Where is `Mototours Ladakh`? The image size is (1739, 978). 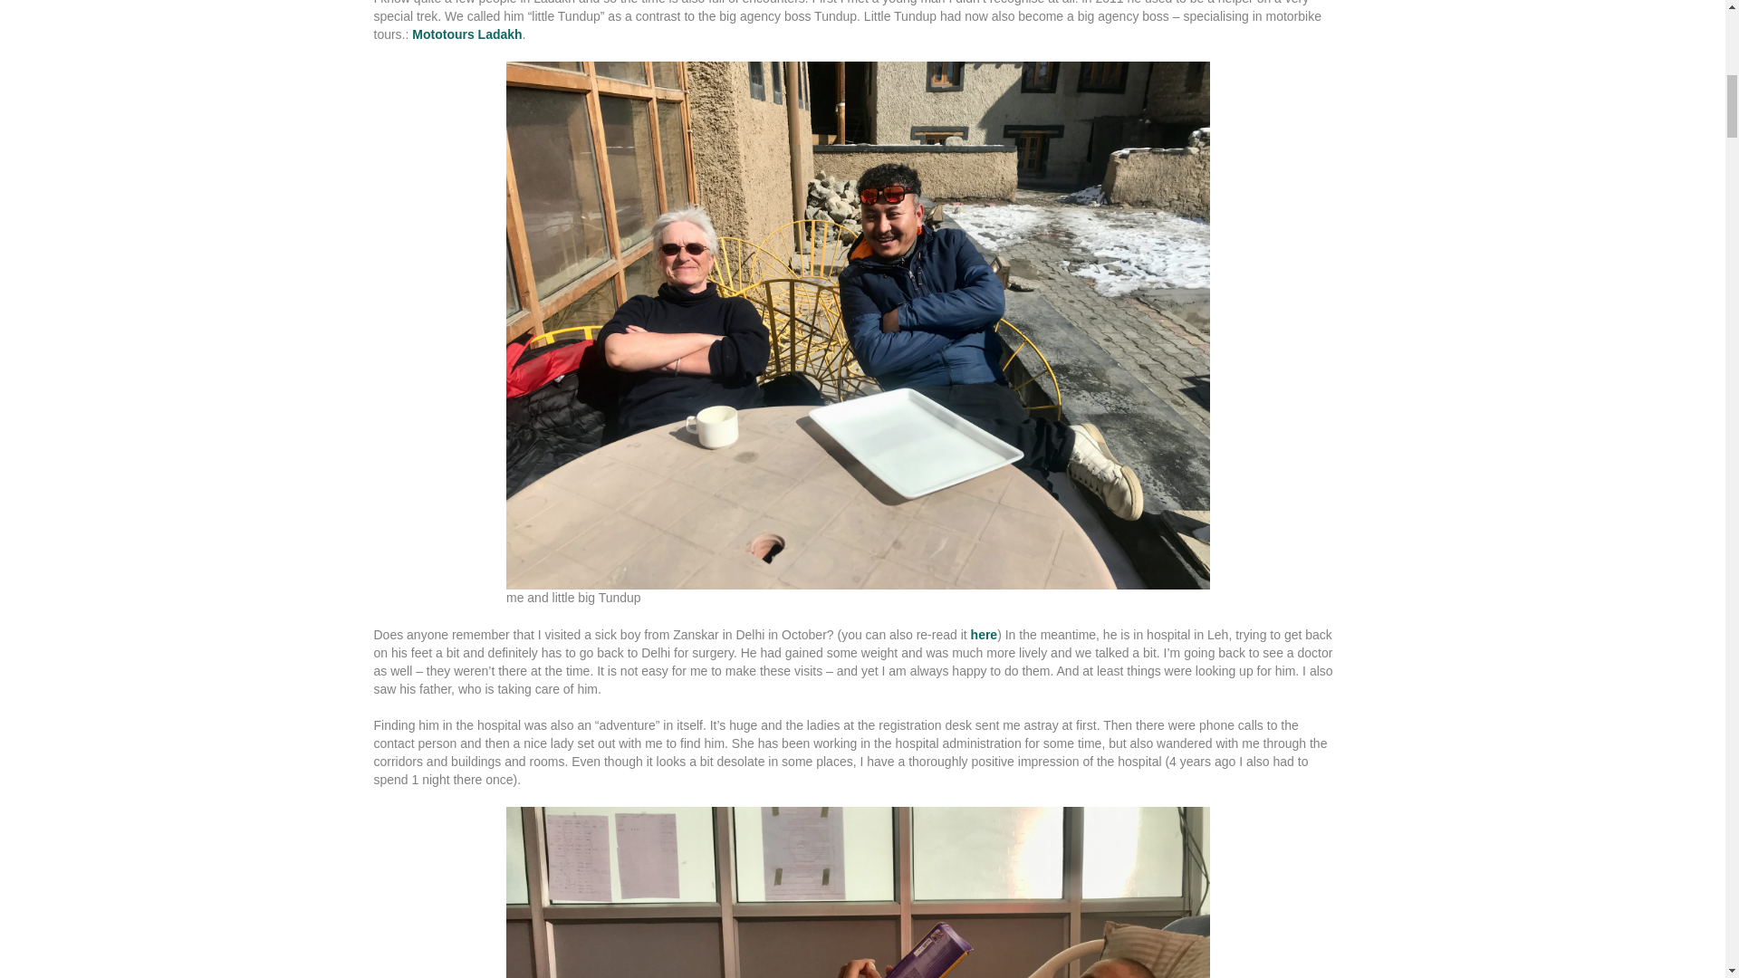 Mototours Ladakh is located at coordinates (467, 34).